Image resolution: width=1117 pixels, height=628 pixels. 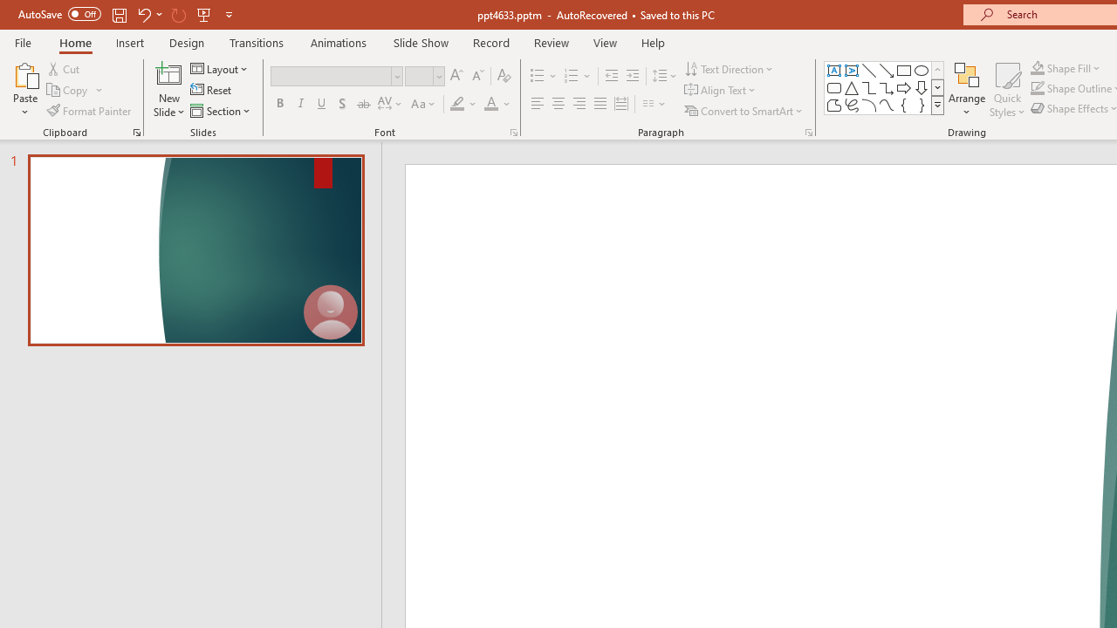 What do you see at coordinates (937, 105) in the screenshot?
I see `Shapes` at bounding box center [937, 105].